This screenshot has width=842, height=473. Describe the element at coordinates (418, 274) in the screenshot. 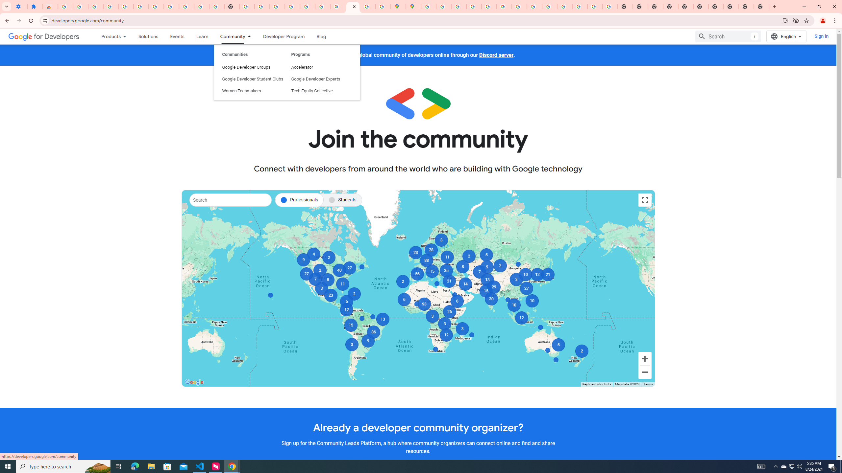

I see `56` at that location.